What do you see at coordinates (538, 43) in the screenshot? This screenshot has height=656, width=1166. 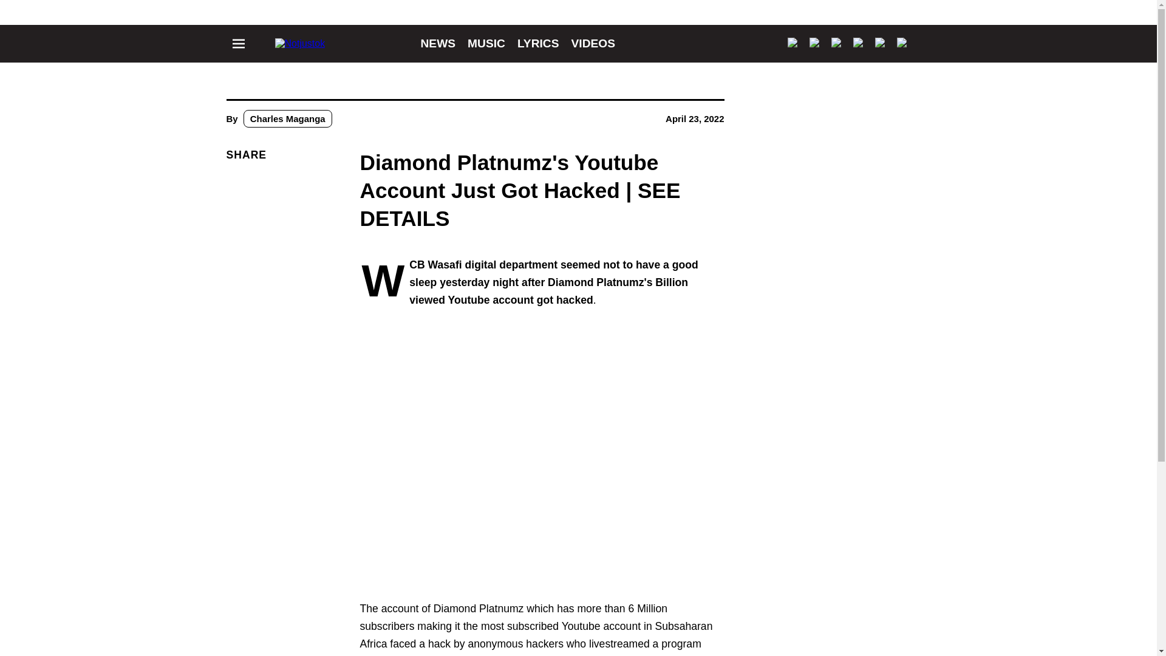 I see `LYRICS` at bounding box center [538, 43].